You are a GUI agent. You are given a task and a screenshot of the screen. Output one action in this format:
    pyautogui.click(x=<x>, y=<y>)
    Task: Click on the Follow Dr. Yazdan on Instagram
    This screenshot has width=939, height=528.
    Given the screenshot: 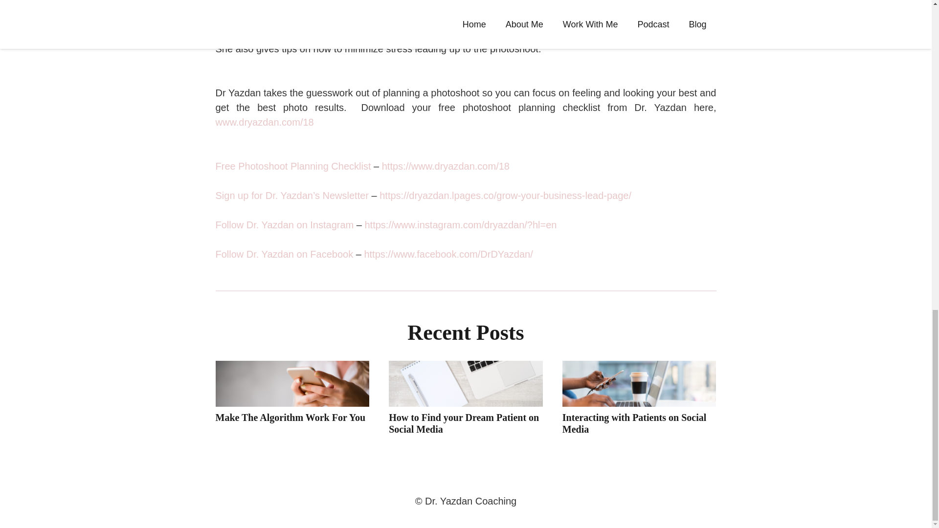 What is the action you would take?
    pyautogui.click(x=284, y=225)
    